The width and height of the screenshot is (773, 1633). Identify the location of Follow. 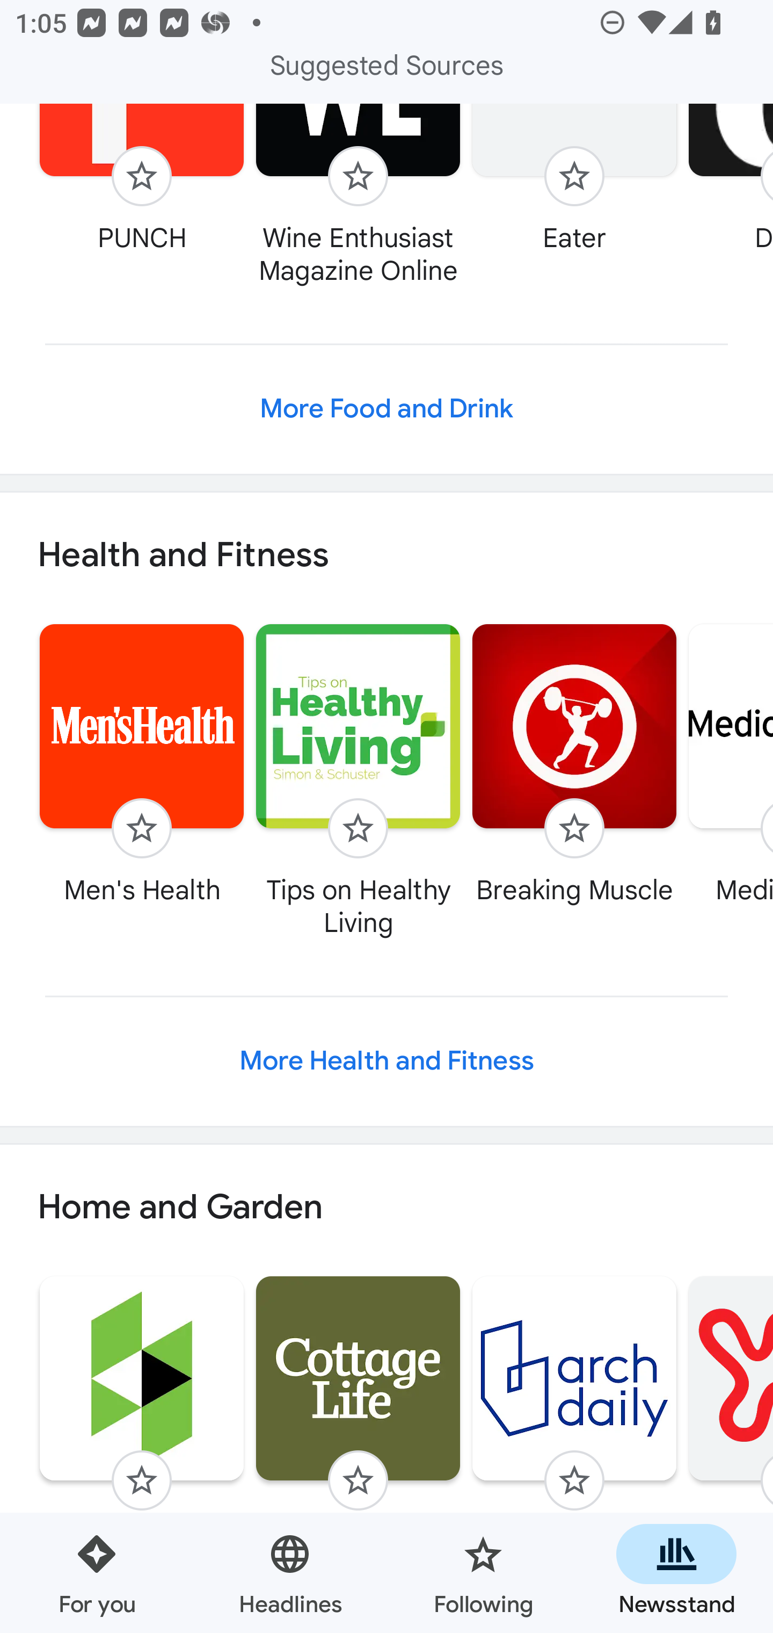
(574, 828).